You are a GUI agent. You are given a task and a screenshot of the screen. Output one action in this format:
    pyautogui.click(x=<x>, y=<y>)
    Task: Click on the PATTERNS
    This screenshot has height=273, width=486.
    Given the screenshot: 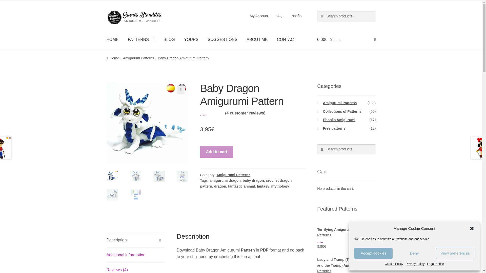 What is the action you would take?
    pyautogui.click(x=141, y=39)
    